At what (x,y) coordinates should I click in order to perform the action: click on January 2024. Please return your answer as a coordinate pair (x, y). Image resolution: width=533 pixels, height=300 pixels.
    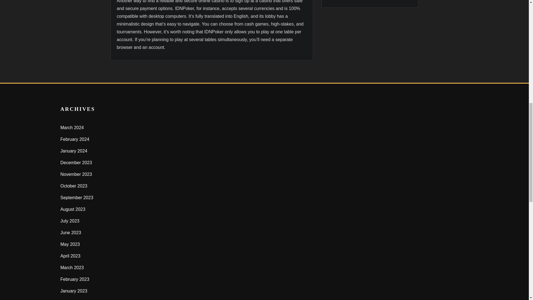
    Looking at the image, I should click on (74, 151).